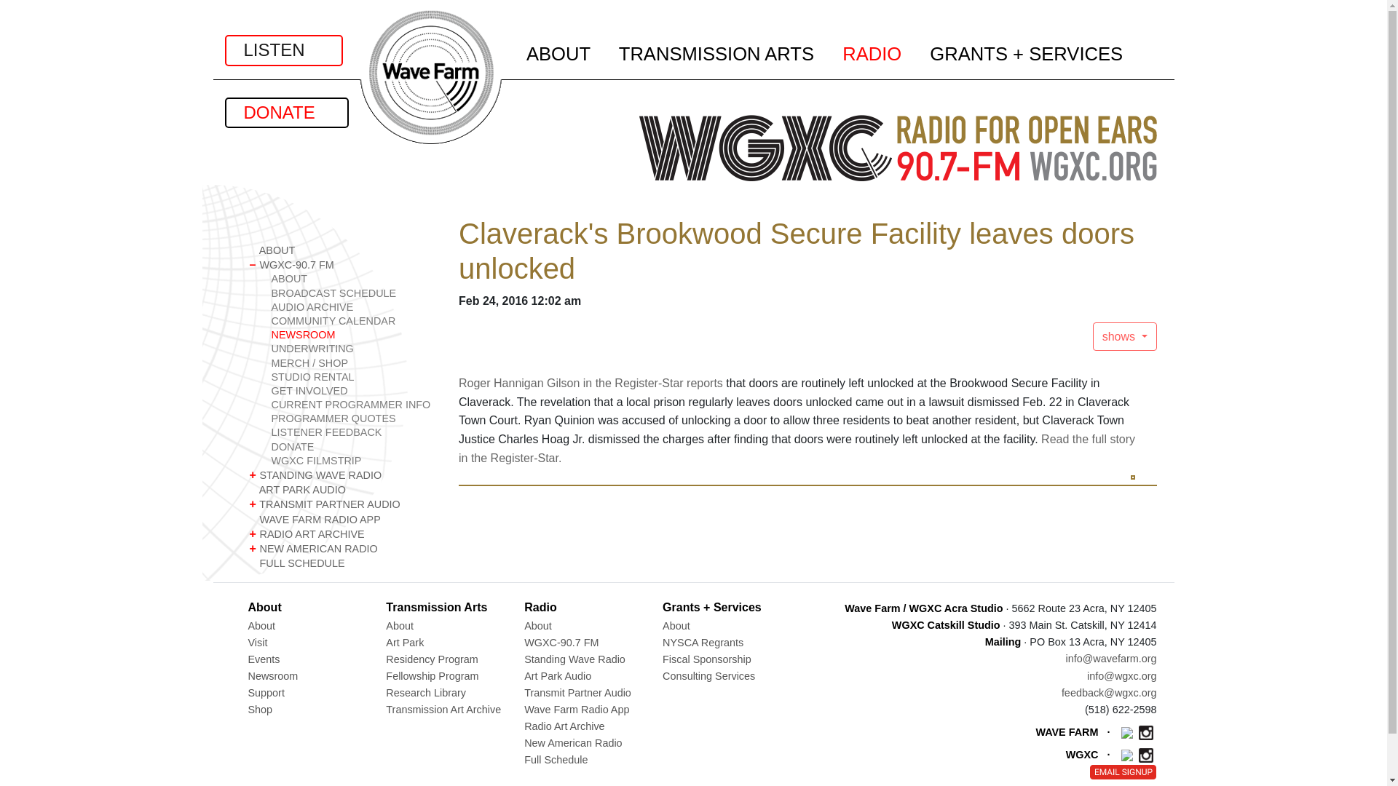 This screenshot has width=1398, height=786. I want to click on DONATE   , so click(285, 112).